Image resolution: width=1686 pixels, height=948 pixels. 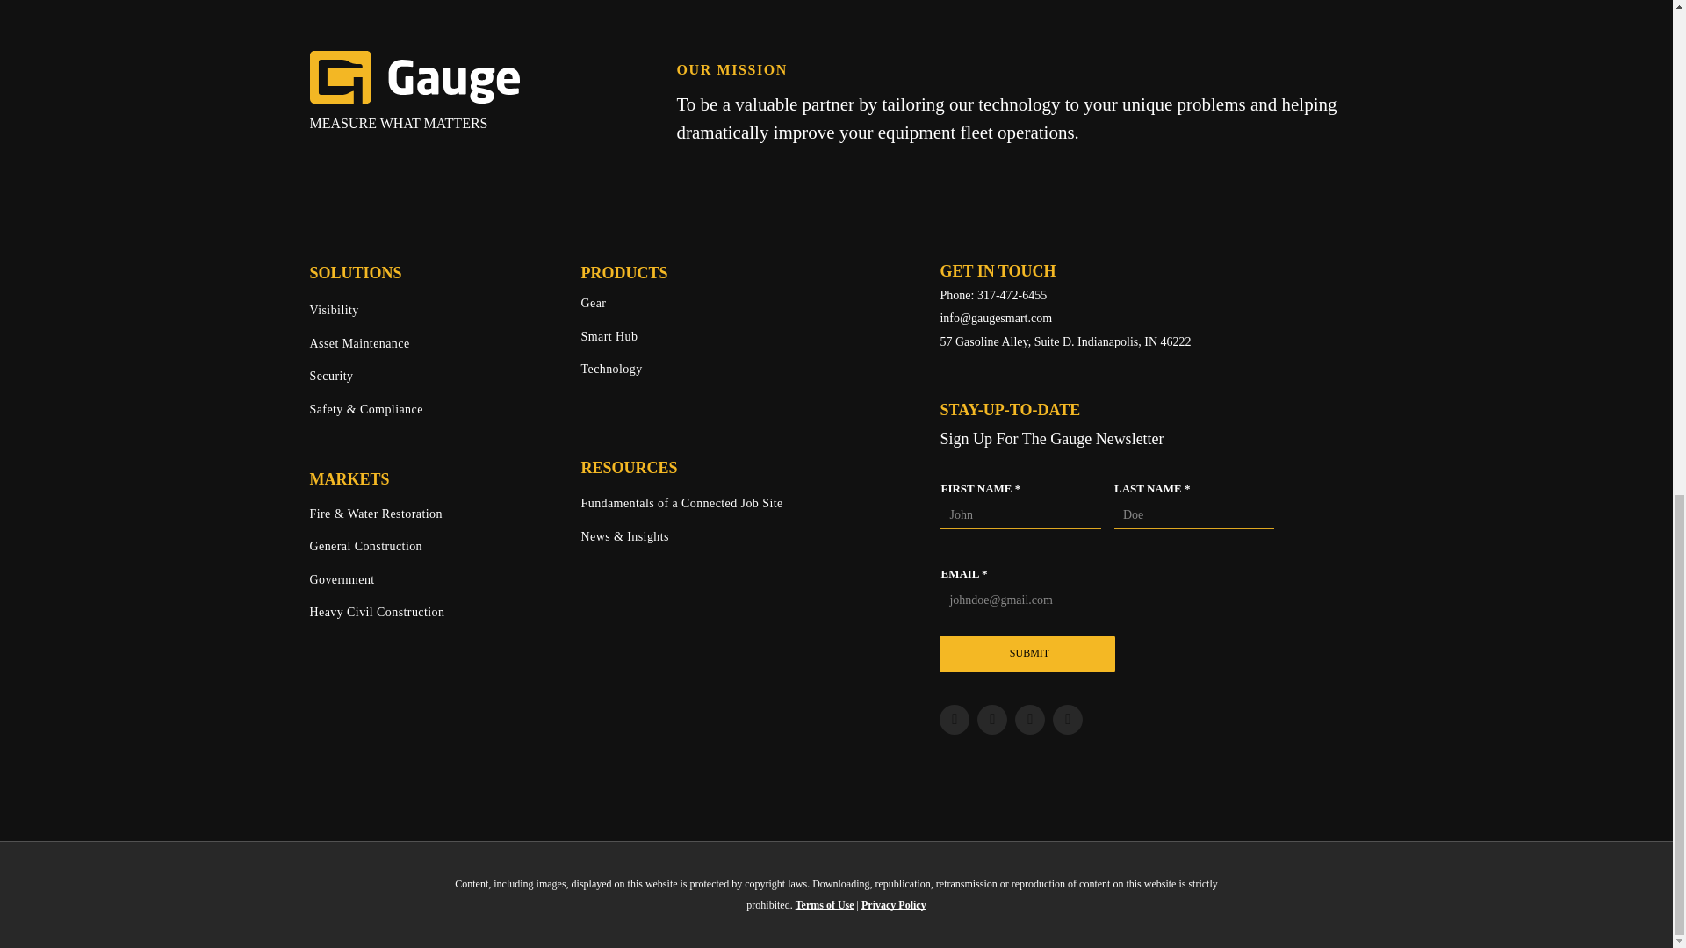 I want to click on Gauge, so click(x=414, y=77).